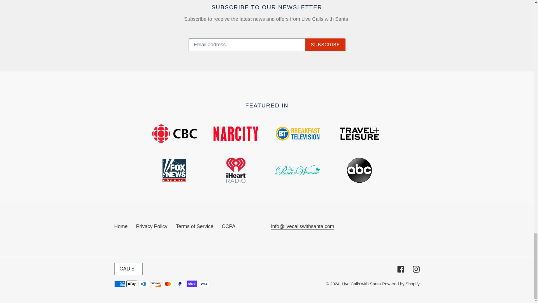 This screenshot has height=303, width=538. I want to click on CCPA, so click(229, 226).